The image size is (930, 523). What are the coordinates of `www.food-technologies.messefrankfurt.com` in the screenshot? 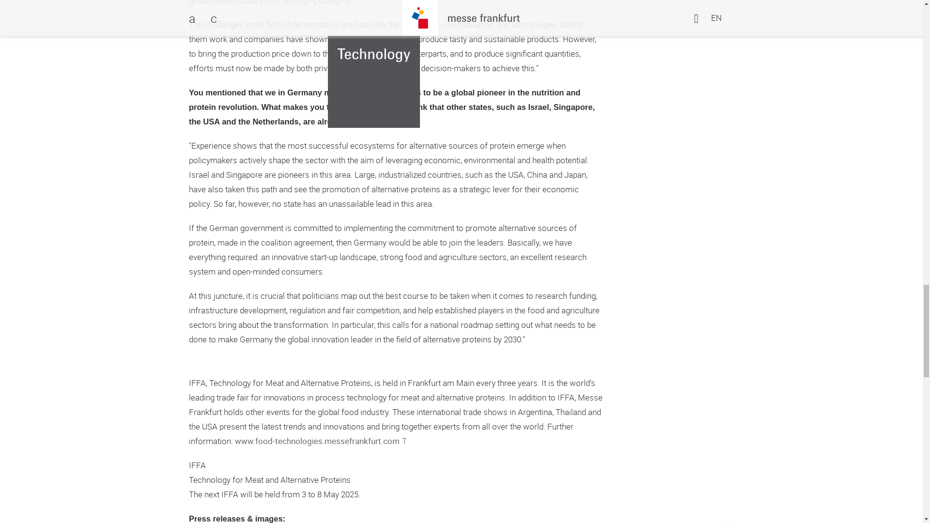 It's located at (321, 441).